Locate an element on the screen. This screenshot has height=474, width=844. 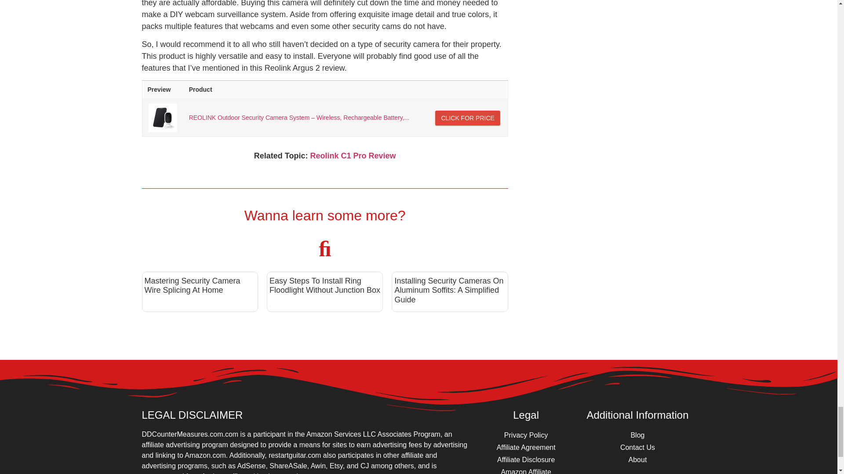
Mastering Security Camera Wire Splicing At Home is located at coordinates (192, 285).